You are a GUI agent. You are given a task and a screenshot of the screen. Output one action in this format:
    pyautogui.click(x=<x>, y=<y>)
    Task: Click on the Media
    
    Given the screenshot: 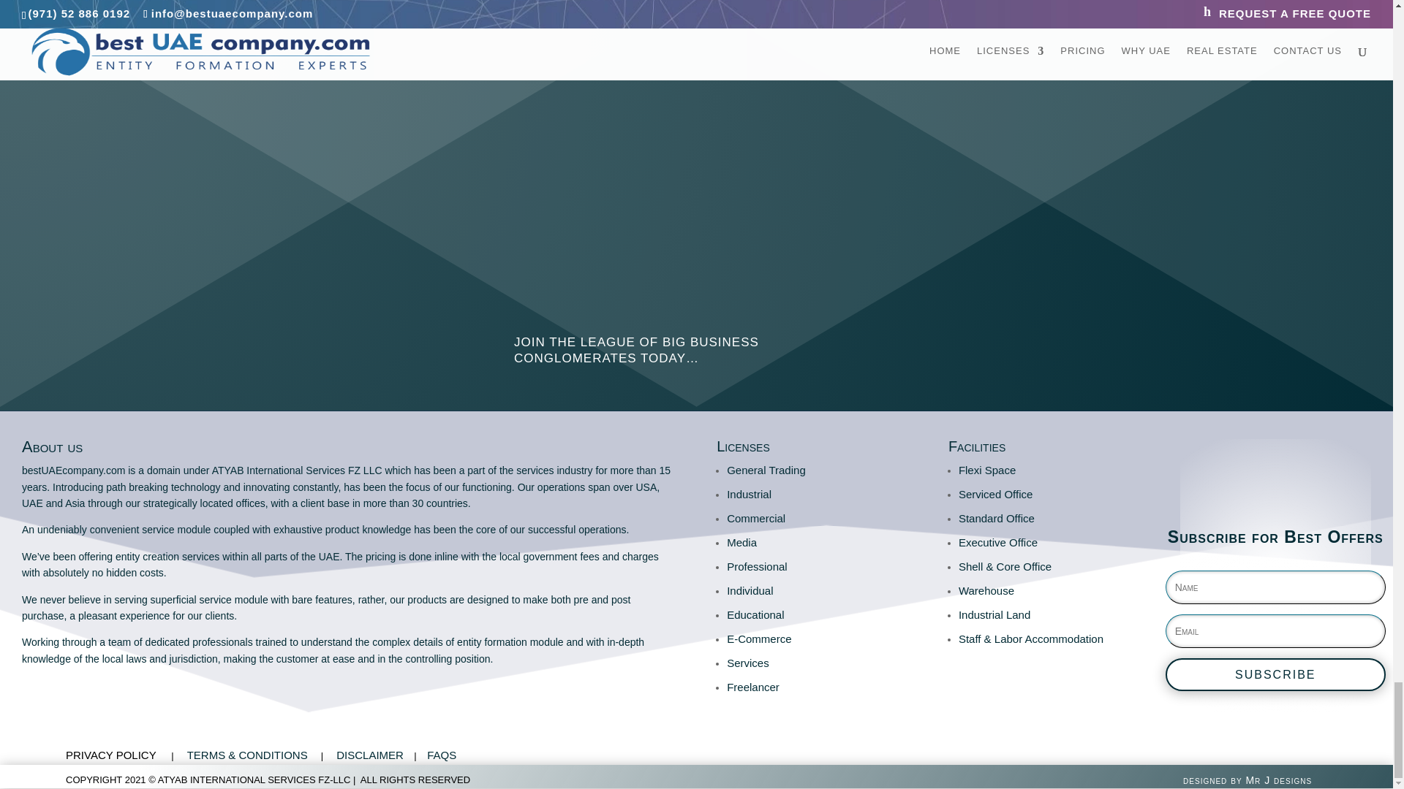 What is the action you would take?
    pyautogui.click(x=741, y=542)
    